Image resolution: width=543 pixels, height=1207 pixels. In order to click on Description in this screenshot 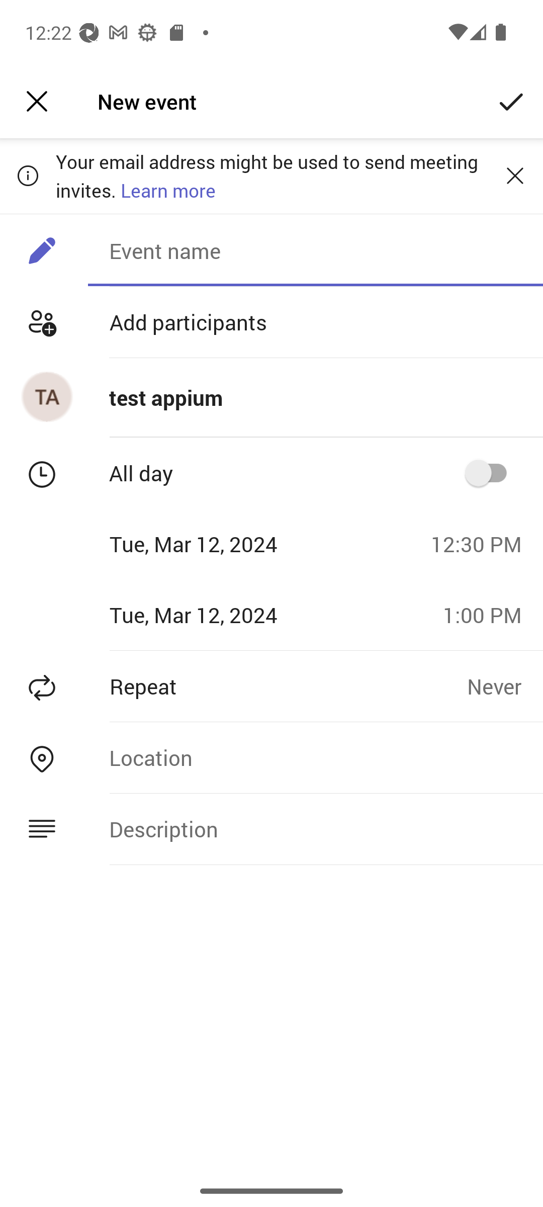, I will do `click(315, 829)`.